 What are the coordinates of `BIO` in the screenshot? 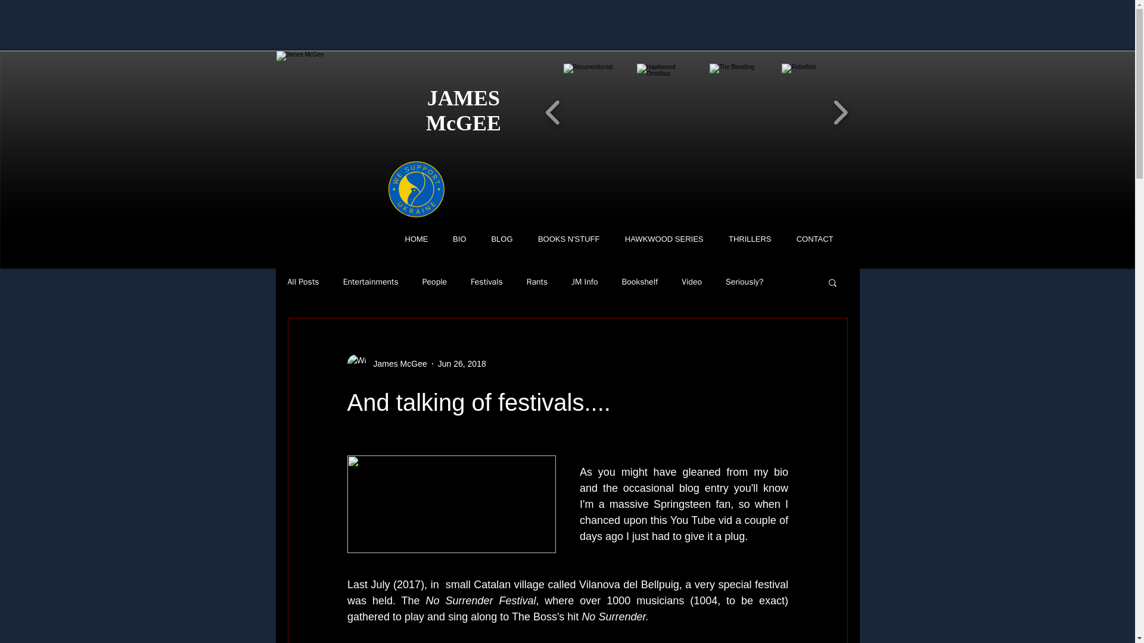 It's located at (456, 238).